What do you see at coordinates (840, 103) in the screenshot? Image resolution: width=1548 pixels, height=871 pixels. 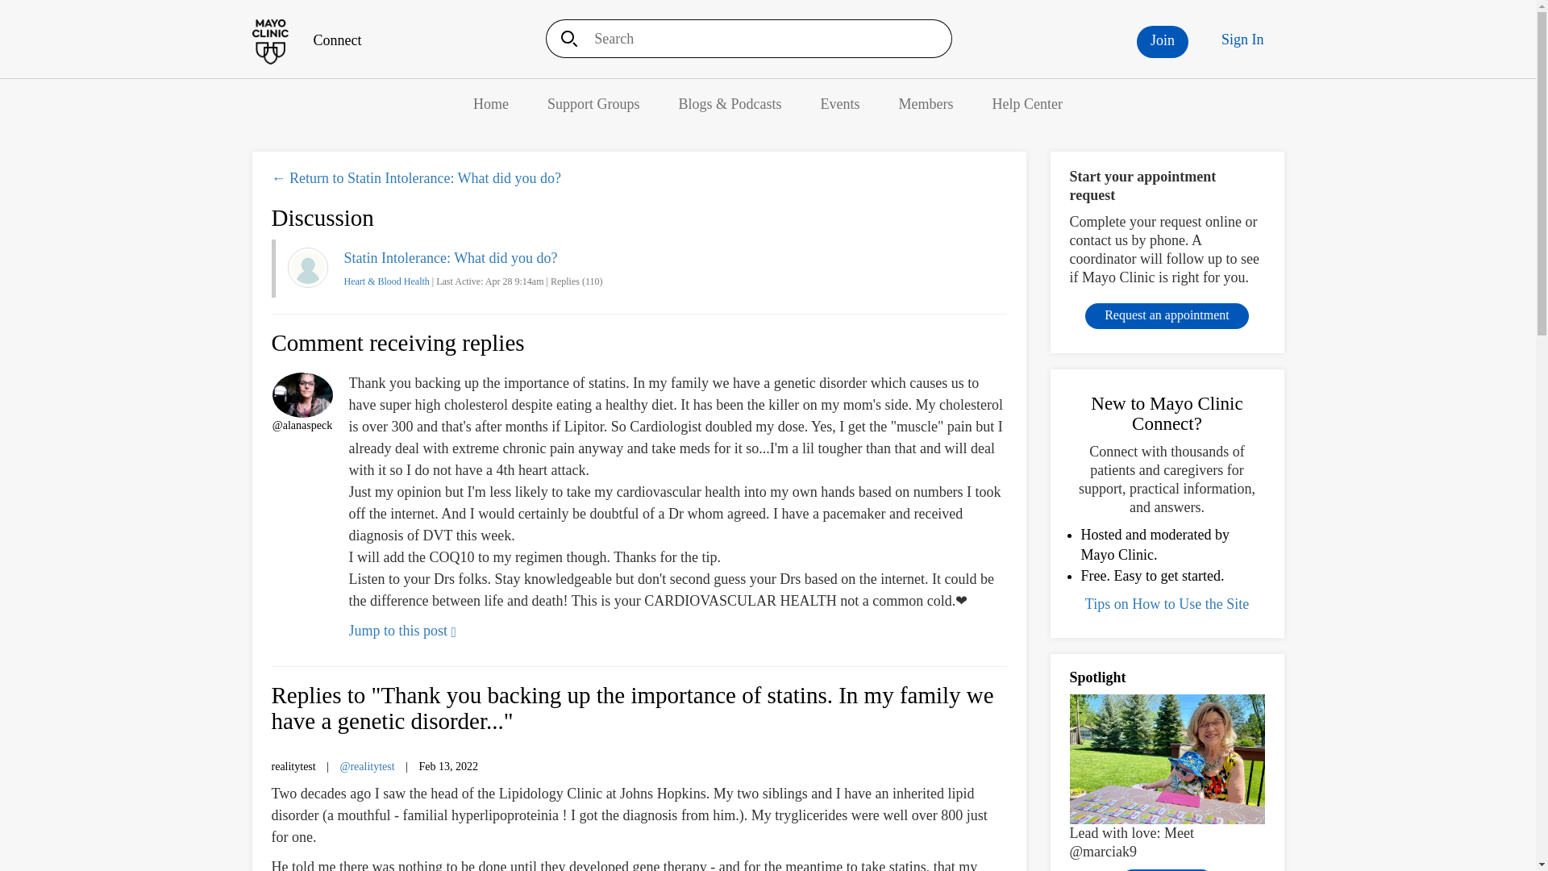 I see `Events` at bounding box center [840, 103].